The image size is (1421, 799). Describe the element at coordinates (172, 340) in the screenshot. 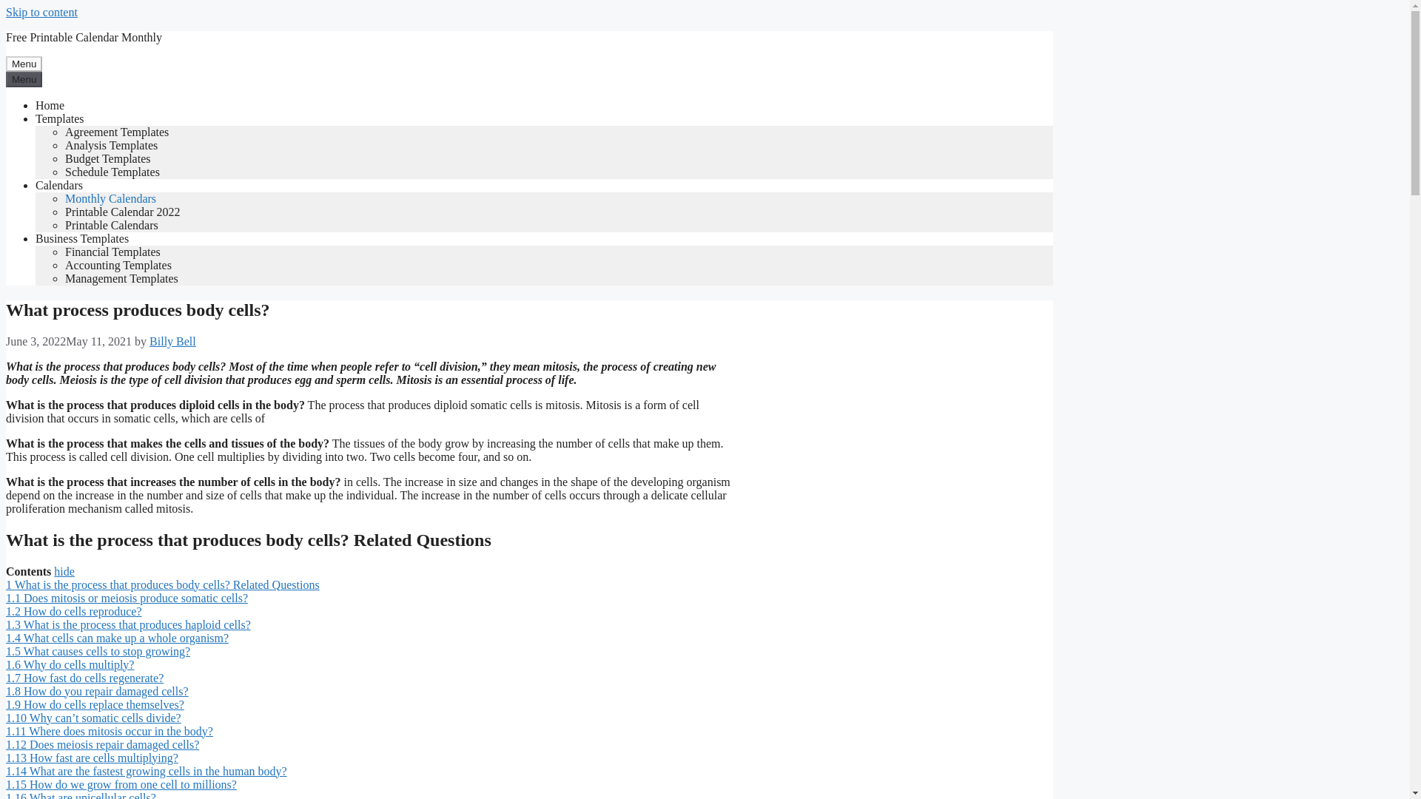

I see `Billy Bell` at that location.